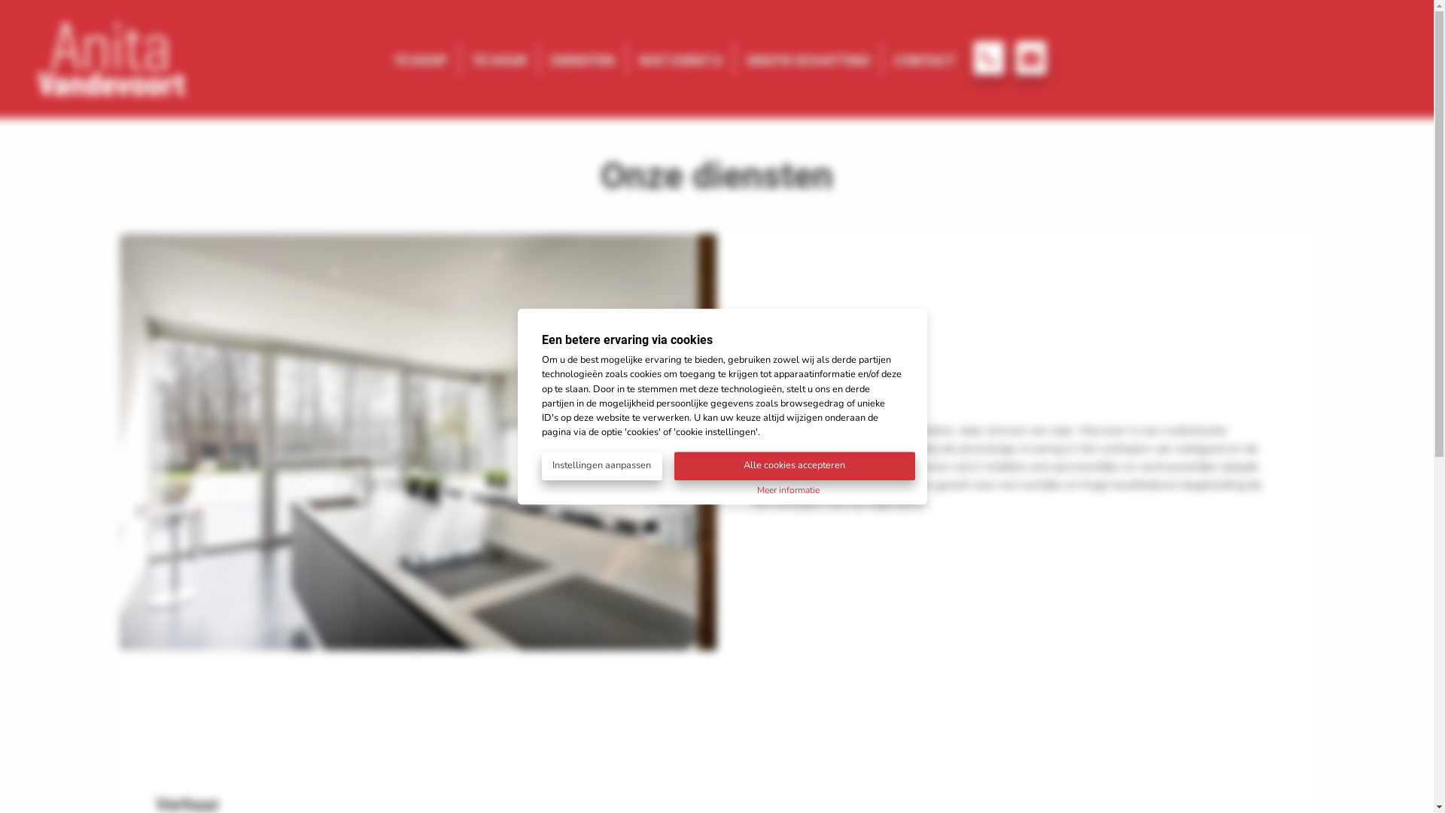 Image resolution: width=1445 pixels, height=813 pixels. What do you see at coordinates (789, 489) in the screenshot?
I see `Meer informatie` at bounding box center [789, 489].